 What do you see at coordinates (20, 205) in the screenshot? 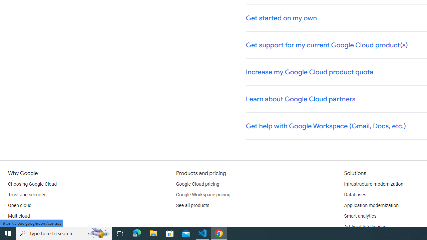
I see `Open cloud` at bounding box center [20, 205].